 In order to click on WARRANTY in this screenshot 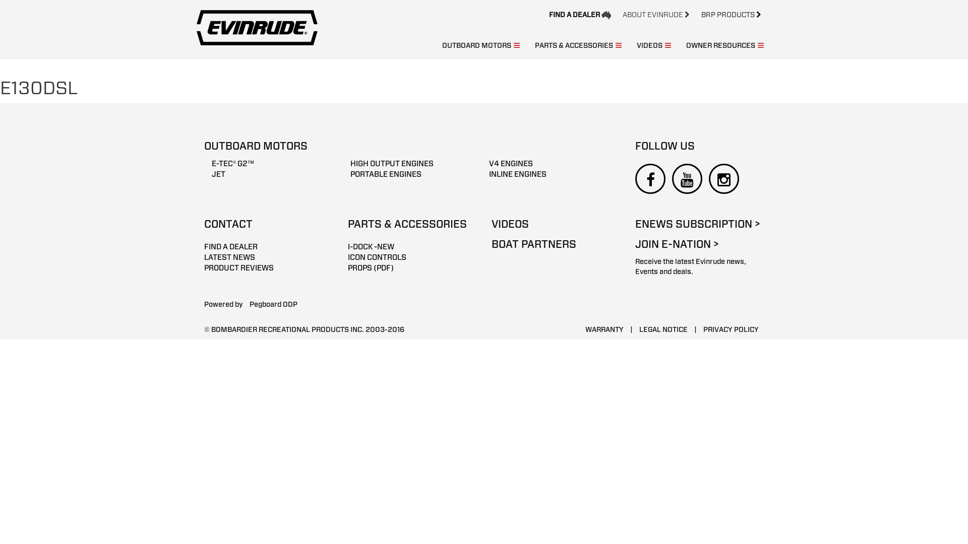, I will do `click(604, 329)`.